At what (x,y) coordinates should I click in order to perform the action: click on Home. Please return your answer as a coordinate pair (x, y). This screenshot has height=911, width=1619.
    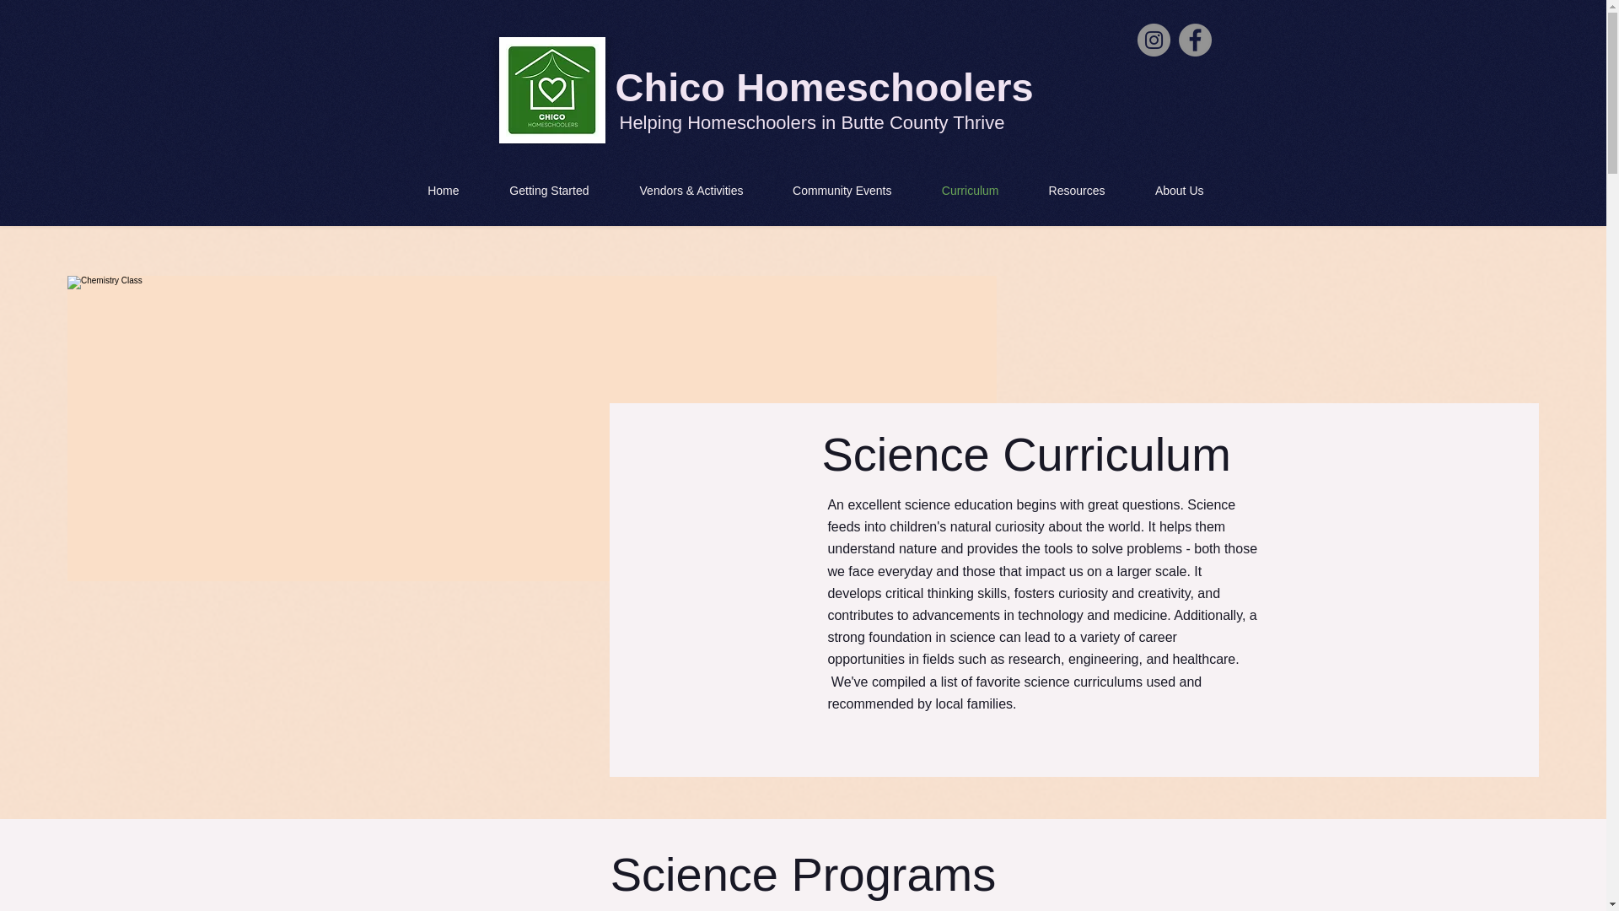
    Looking at the image, I should click on (430, 191).